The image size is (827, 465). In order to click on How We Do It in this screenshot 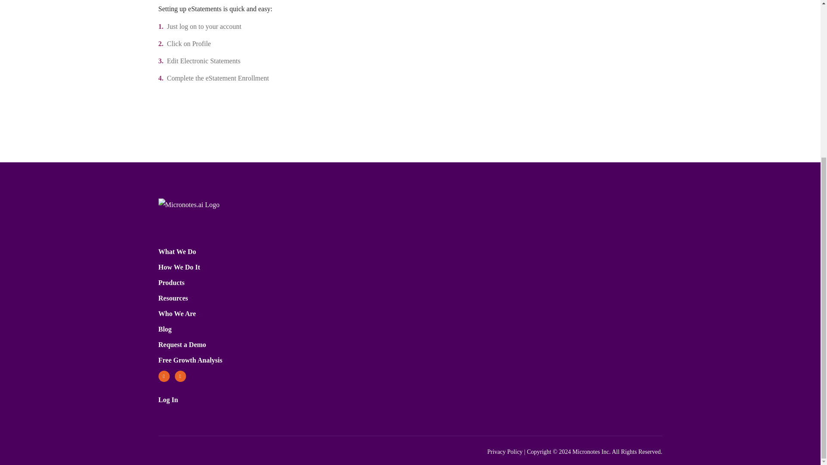, I will do `click(179, 267)`.